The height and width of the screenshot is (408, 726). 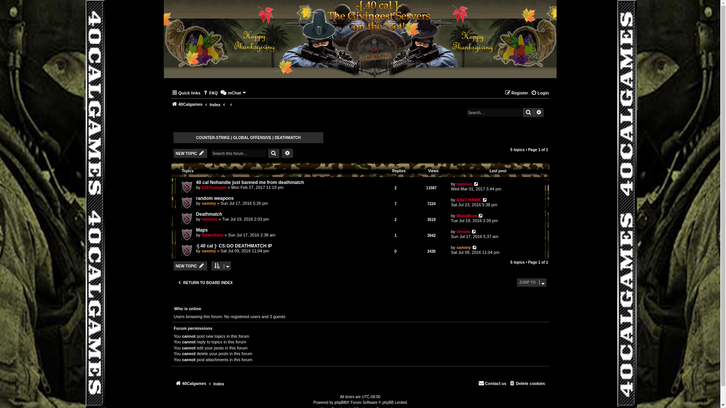 What do you see at coordinates (469, 200) in the screenshot?
I see `AA27 HAWK` at bounding box center [469, 200].